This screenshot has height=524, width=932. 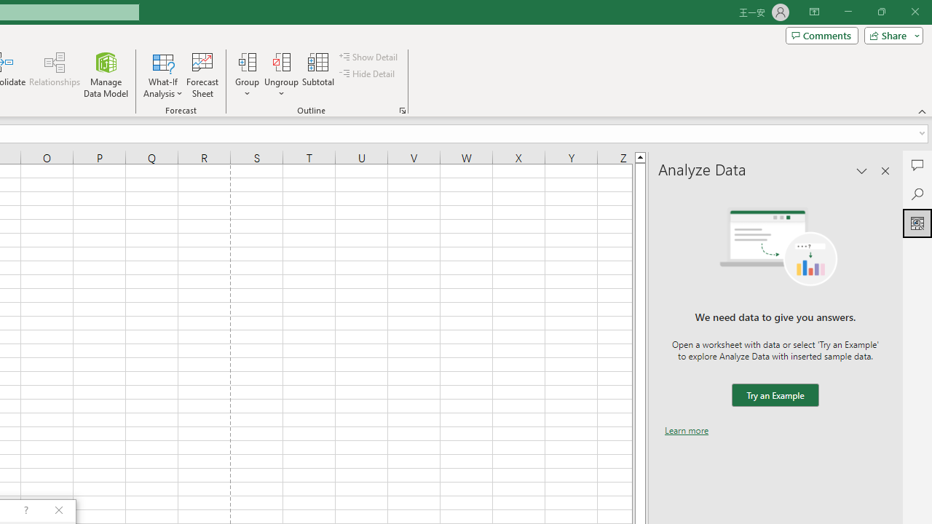 I want to click on Group..., so click(x=247, y=74).